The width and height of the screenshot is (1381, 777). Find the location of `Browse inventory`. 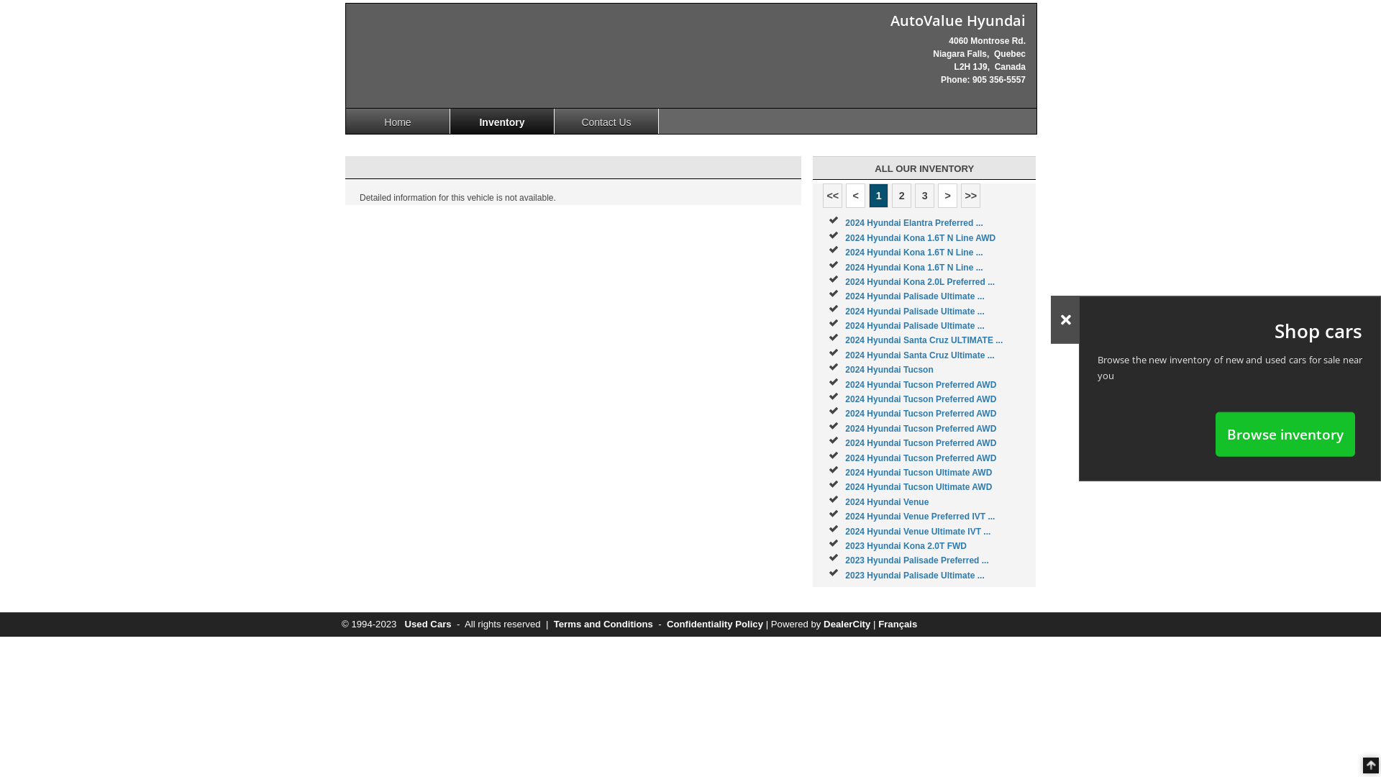

Browse inventory is located at coordinates (1285, 434).